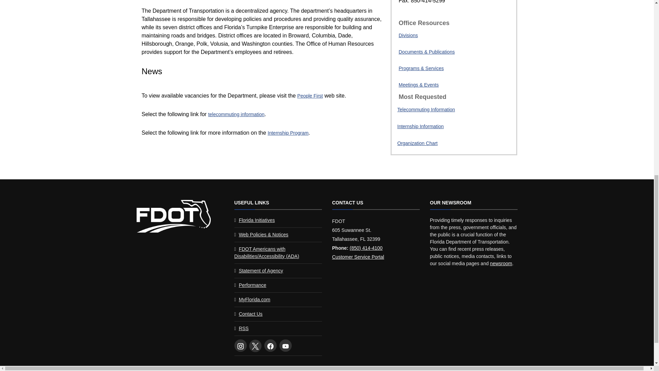 The image size is (659, 371). Describe the element at coordinates (431, 145) in the screenshot. I see `Organization Chart` at that location.